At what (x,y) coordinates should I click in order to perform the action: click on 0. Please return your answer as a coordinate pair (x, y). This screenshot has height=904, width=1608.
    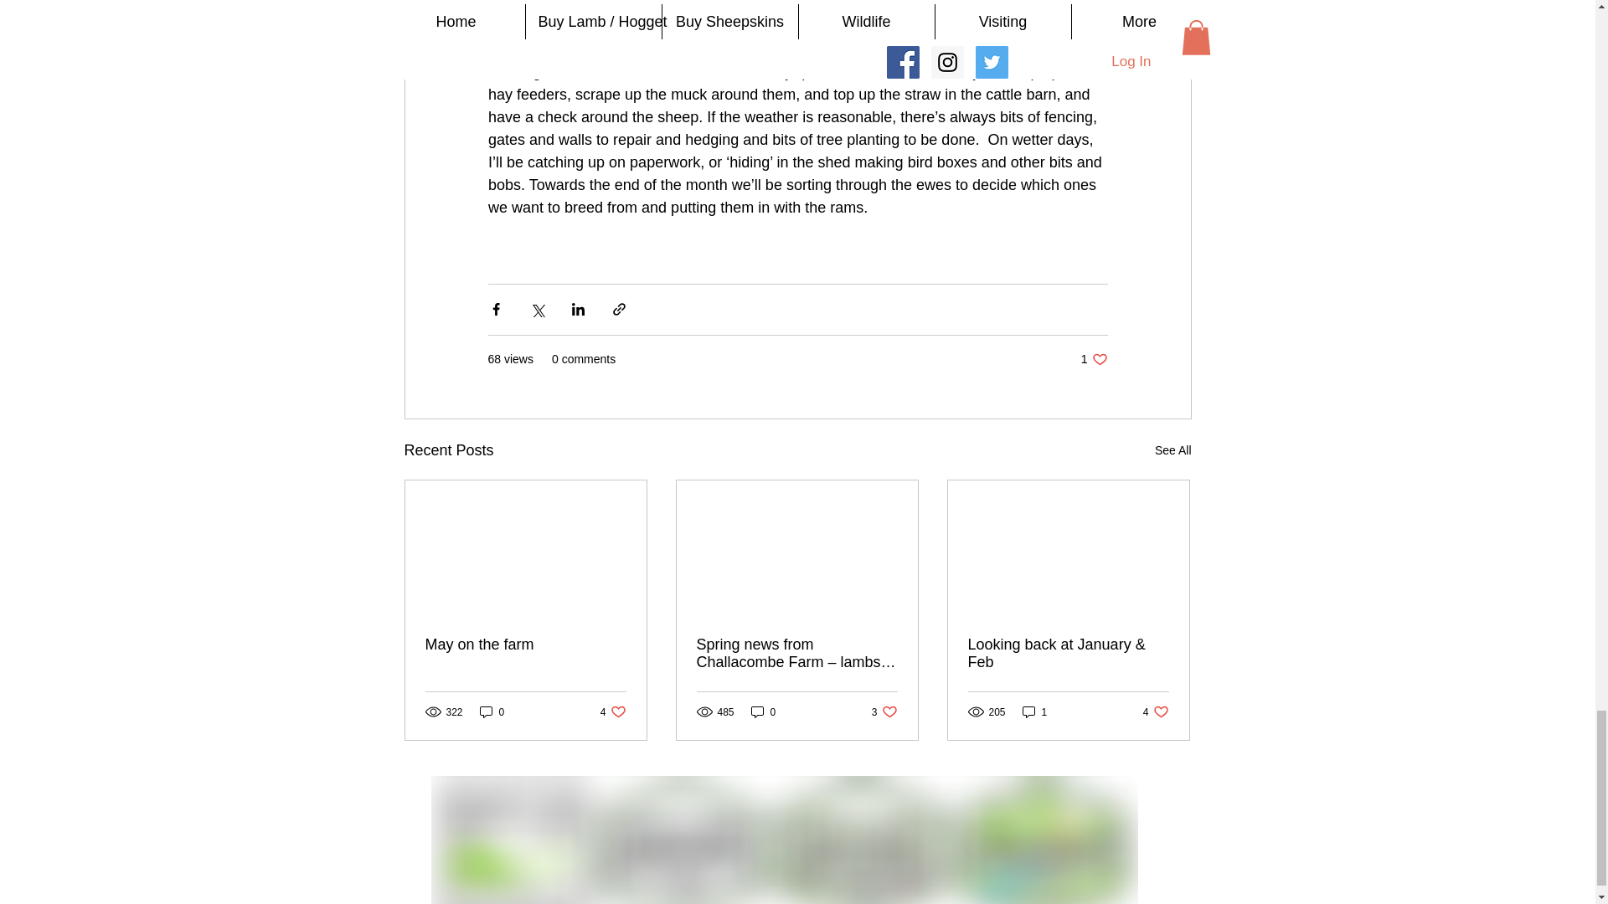
    Looking at the image, I should click on (1094, 359).